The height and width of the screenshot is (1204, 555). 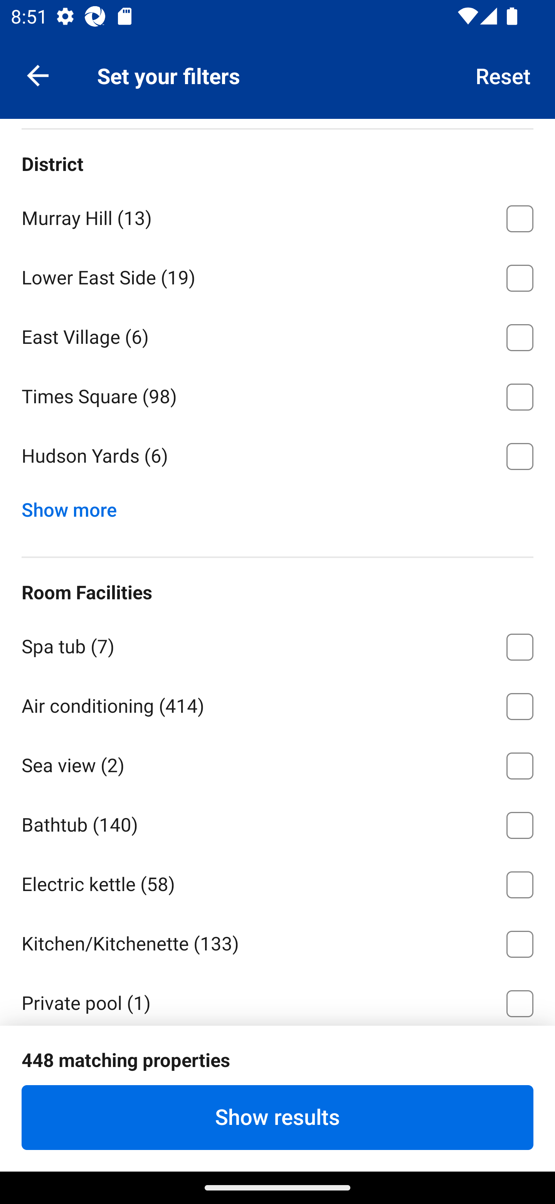 I want to click on Lower East Side ⁦(19), so click(x=277, y=276).